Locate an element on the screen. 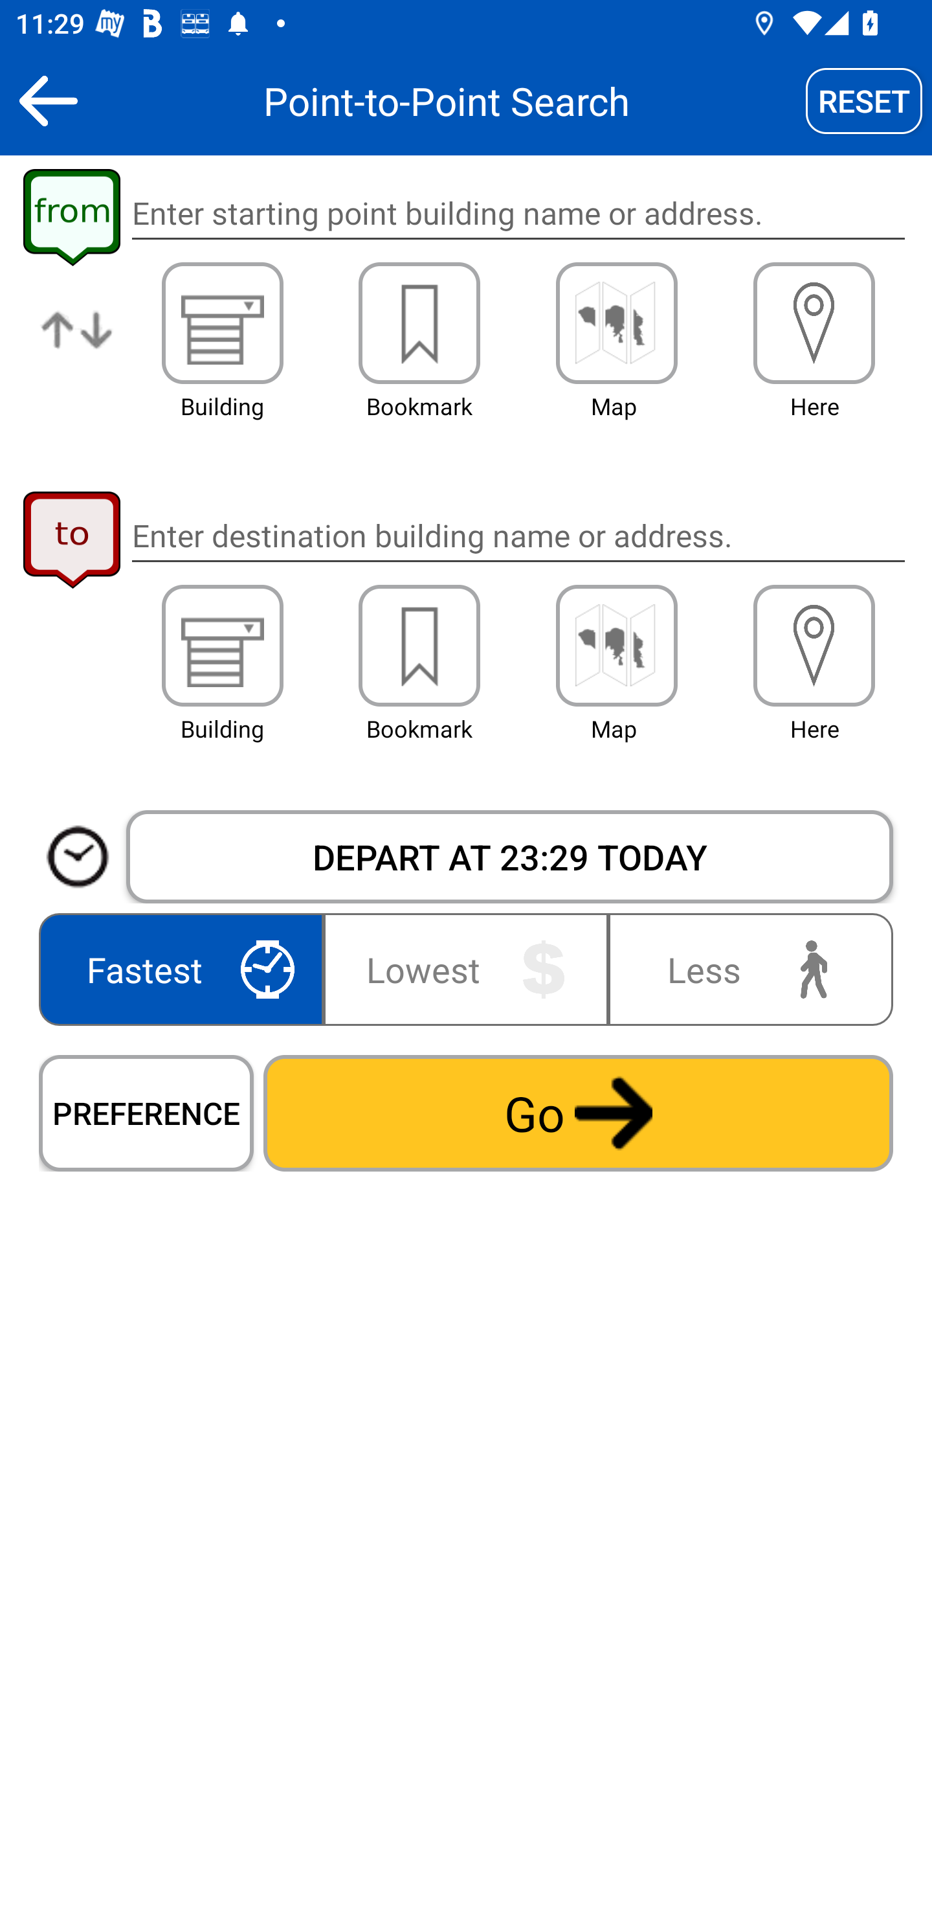  Enter destination building name or address. is located at coordinates (518, 535).